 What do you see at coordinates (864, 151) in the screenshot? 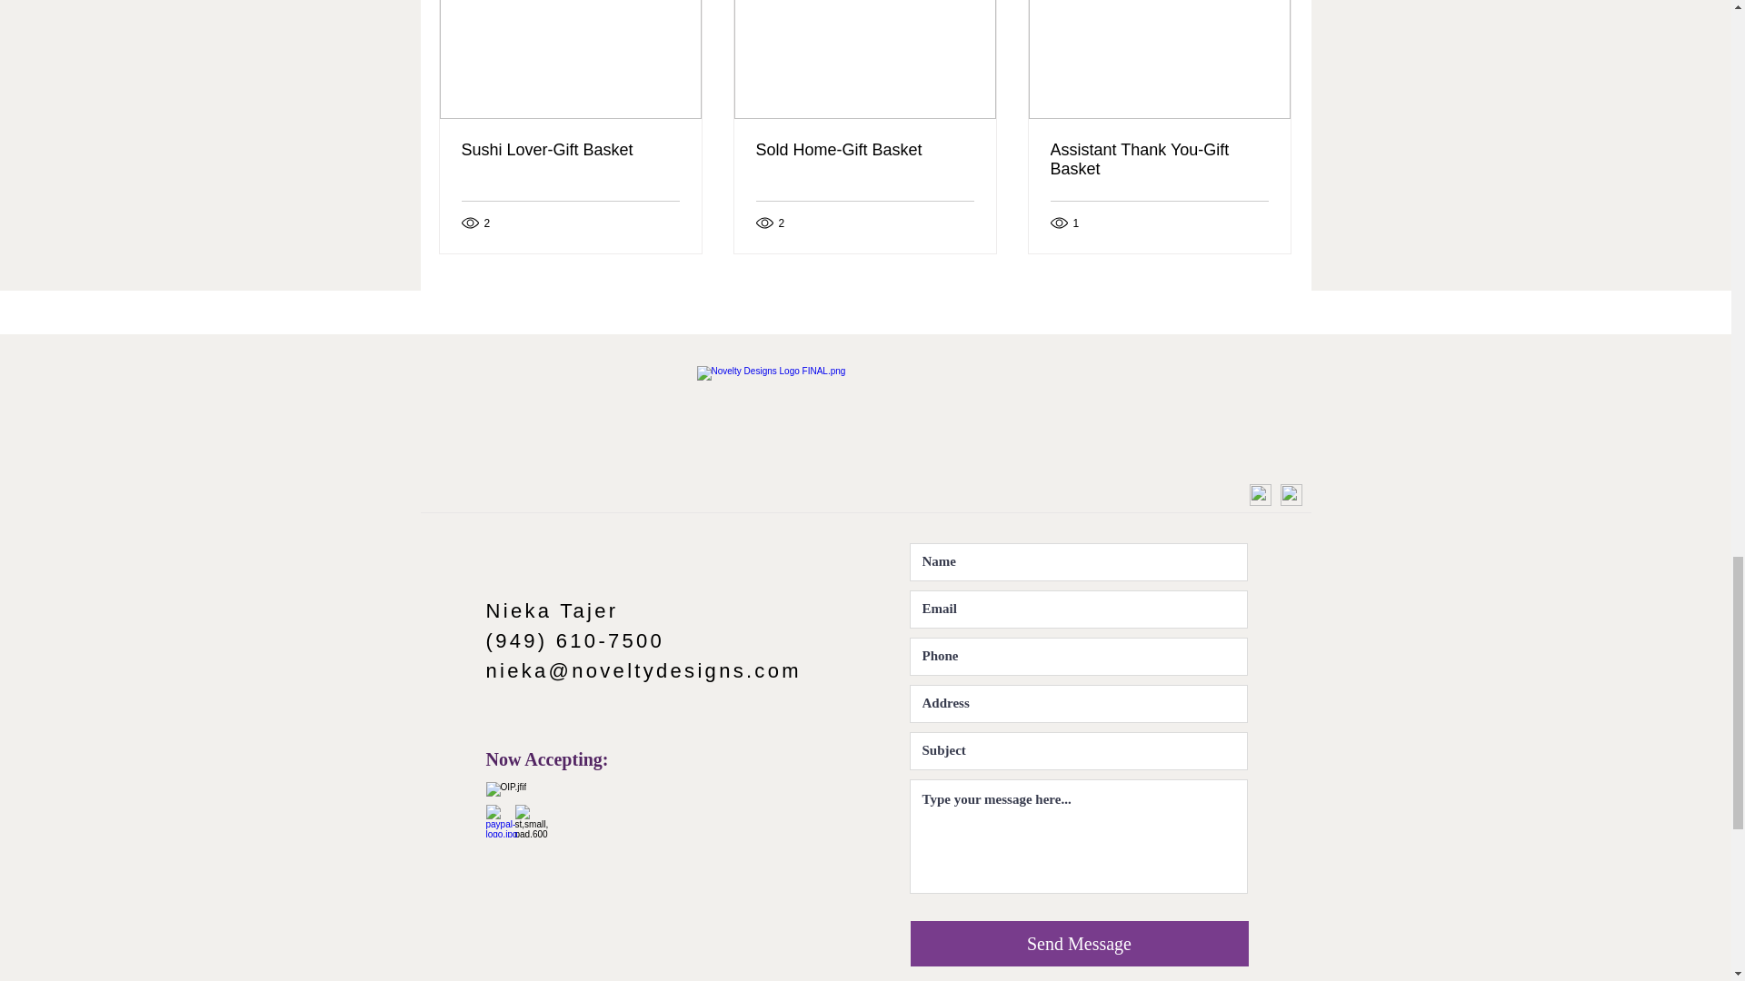
I see `Sold Home-Gift Basket` at bounding box center [864, 151].